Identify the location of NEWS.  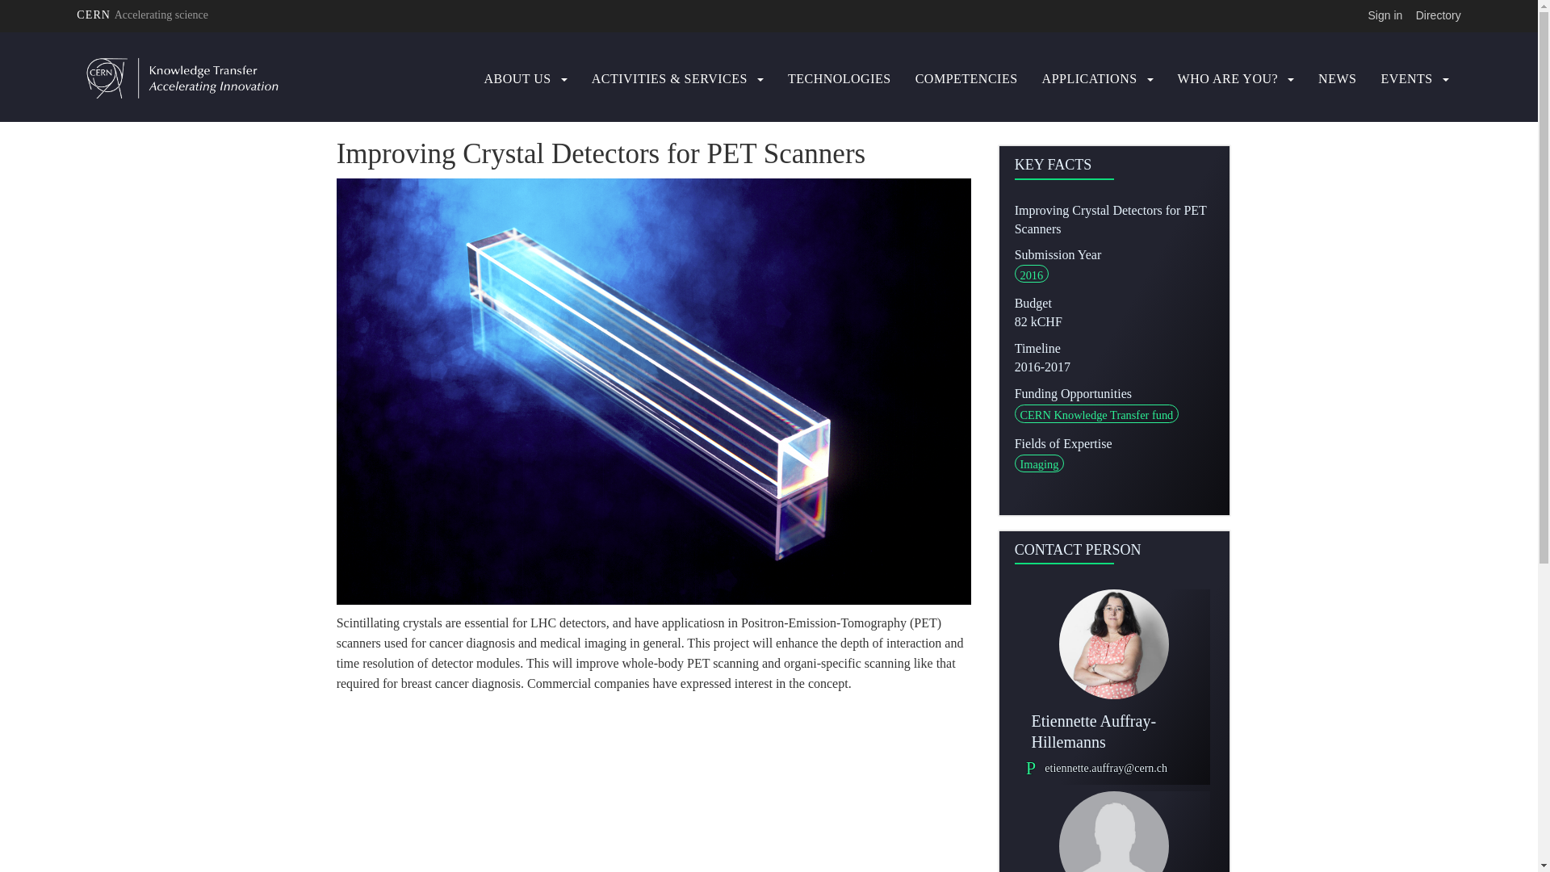
(1337, 79).